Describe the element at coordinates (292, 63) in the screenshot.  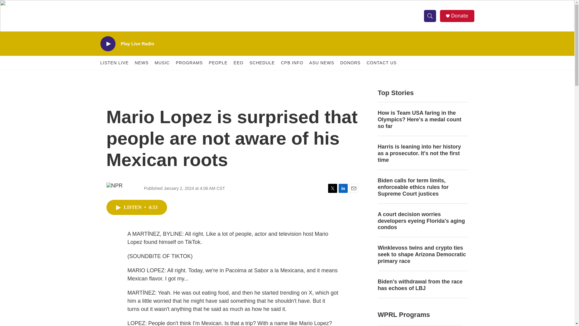
I see `CPB INFO` at that location.